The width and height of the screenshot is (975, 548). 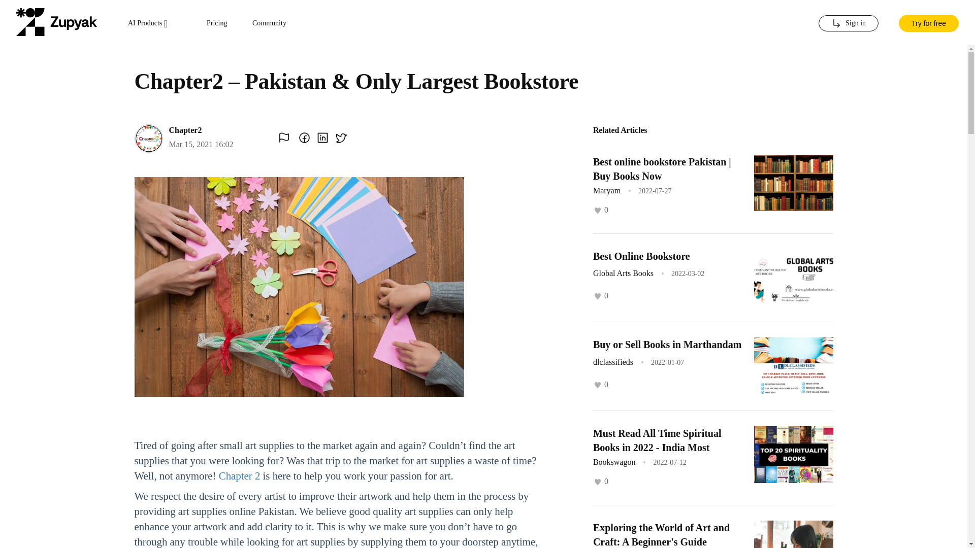 What do you see at coordinates (239, 476) in the screenshot?
I see `Chapter 2` at bounding box center [239, 476].